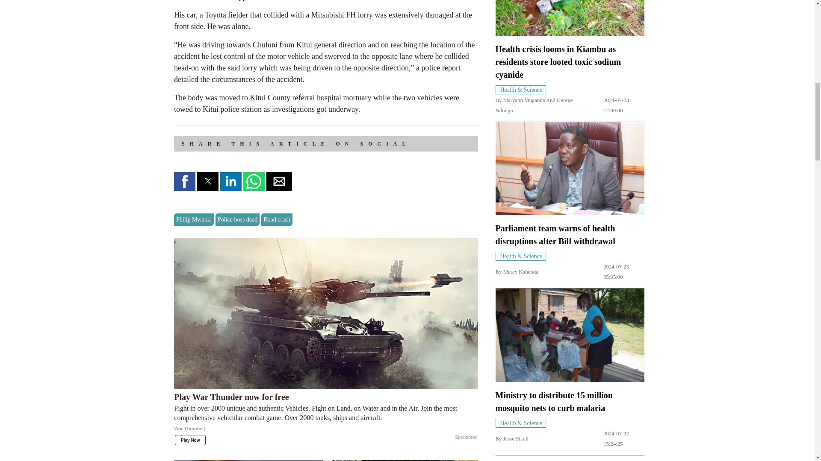 Image resolution: width=821 pixels, height=461 pixels. Describe the element at coordinates (276, 219) in the screenshot. I see `Road crash` at that location.